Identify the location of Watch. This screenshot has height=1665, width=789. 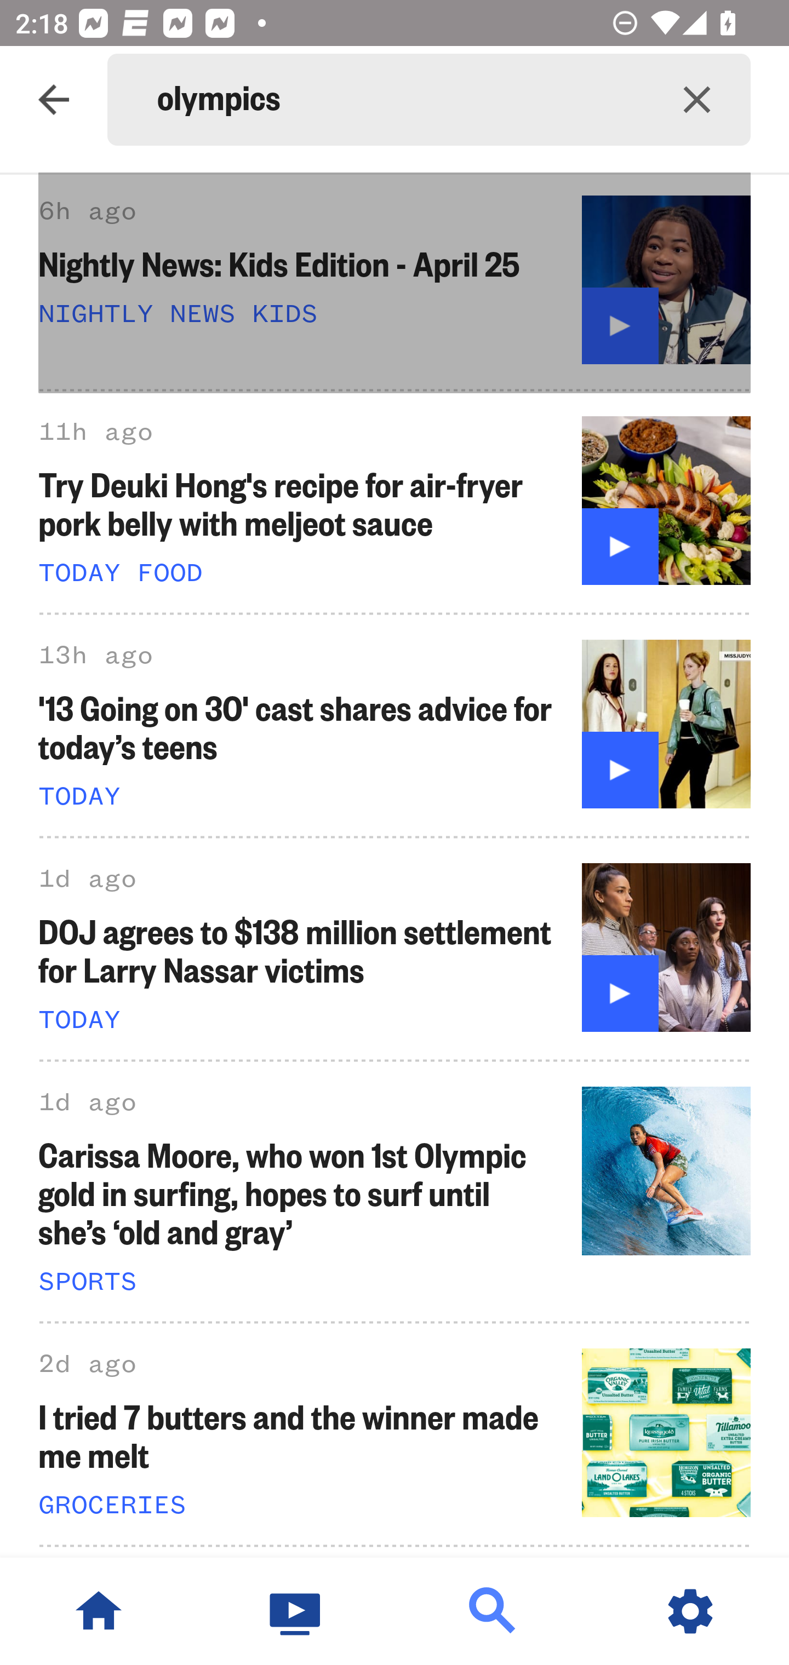
(296, 1611).